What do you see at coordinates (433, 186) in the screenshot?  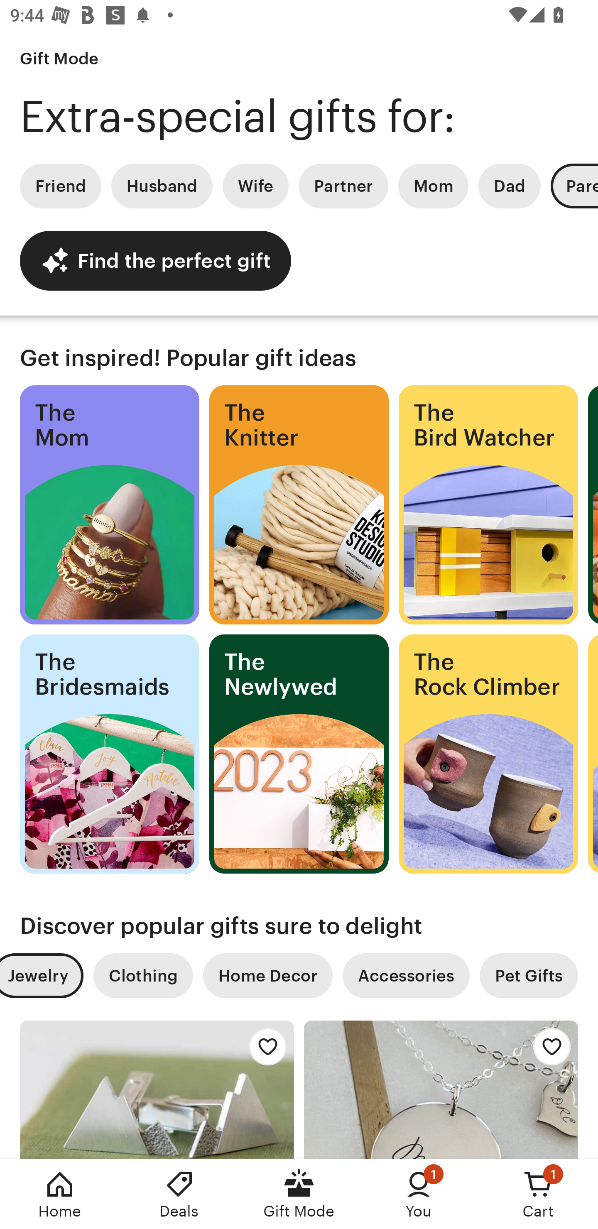 I see `Mom` at bounding box center [433, 186].